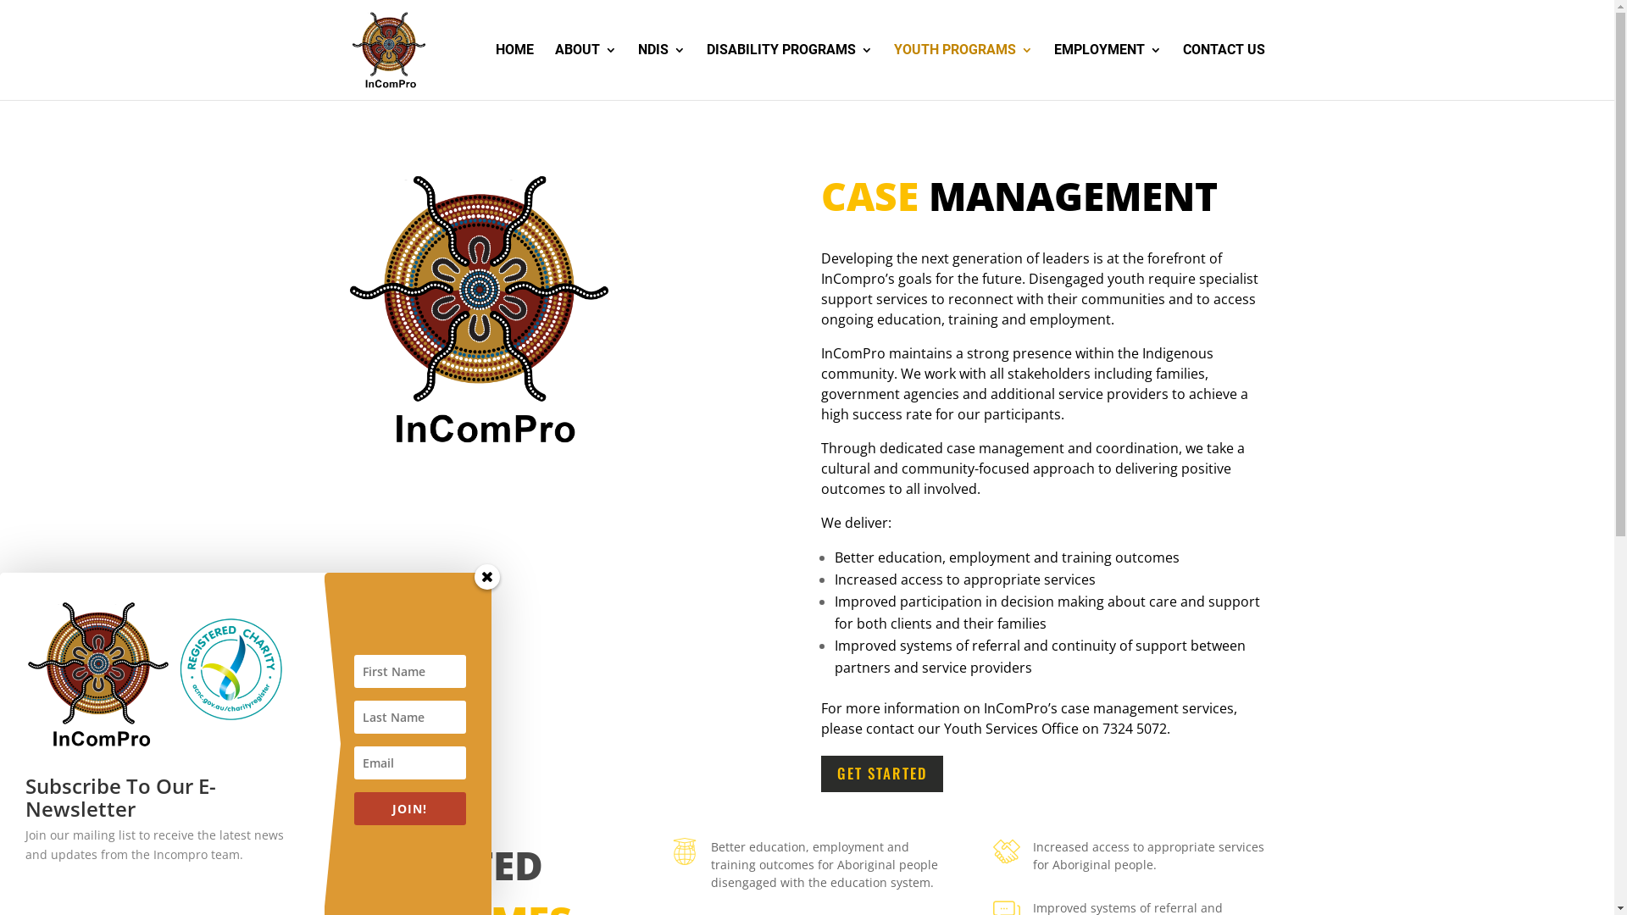  I want to click on CONTACT US, so click(1224, 72).